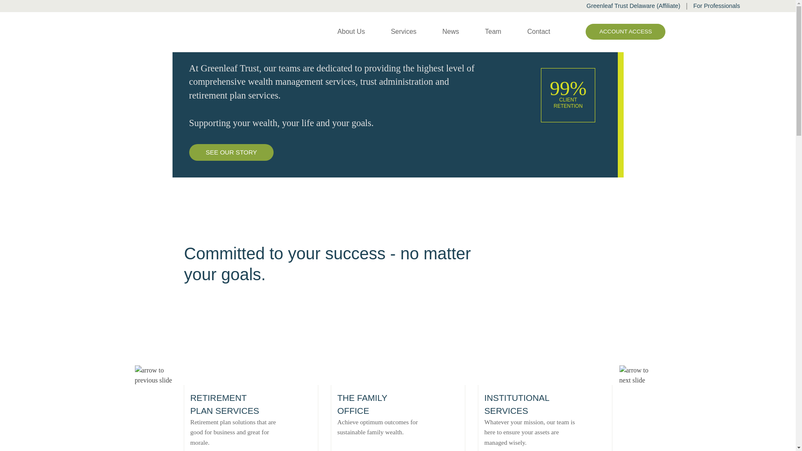 This screenshot has height=451, width=802. What do you see at coordinates (493, 31) in the screenshot?
I see `Team` at bounding box center [493, 31].